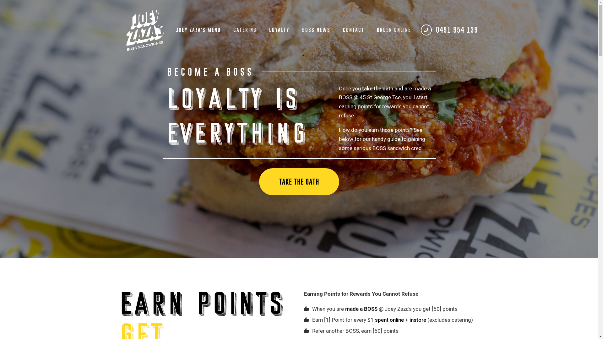 This screenshot has height=339, width=603. What do you see at coordinates (450, 30) in the screenshot?
I see `0491 954 139` at bounding box center [450, 30].